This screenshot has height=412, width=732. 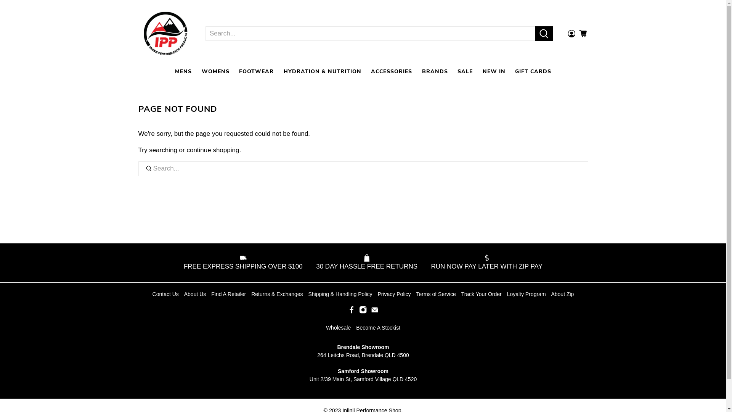 I want to click on continue shopping, so click(x=213, y=150).